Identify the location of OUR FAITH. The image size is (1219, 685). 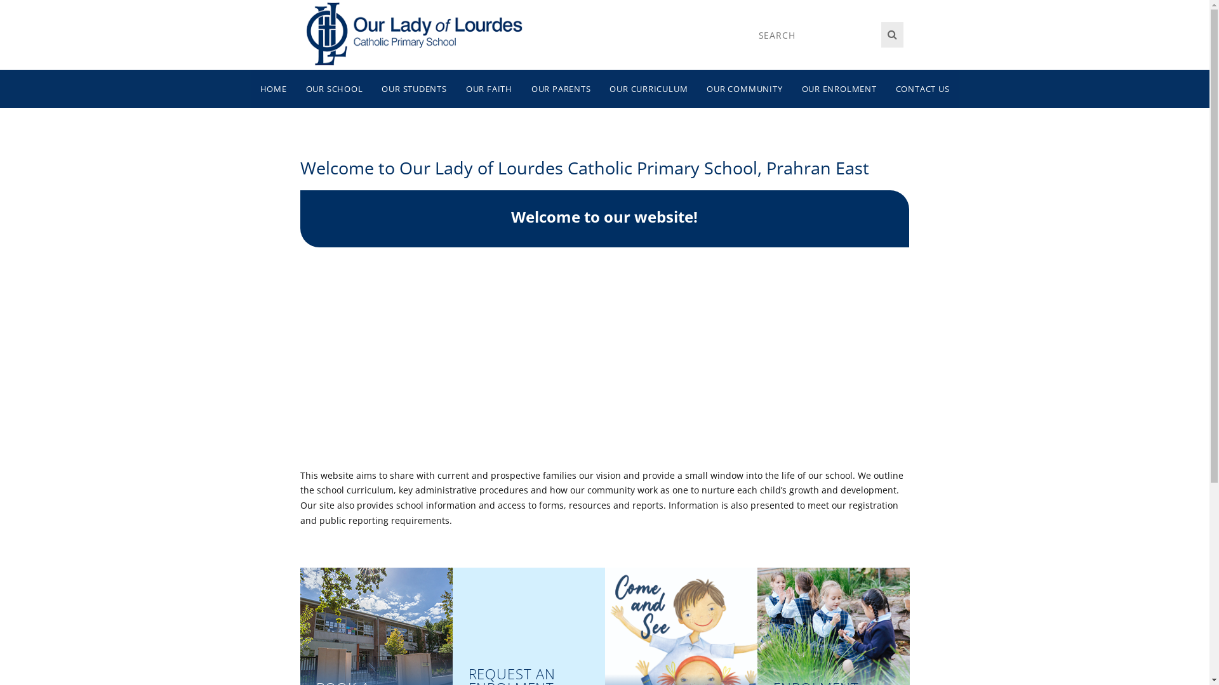
(489, 89).